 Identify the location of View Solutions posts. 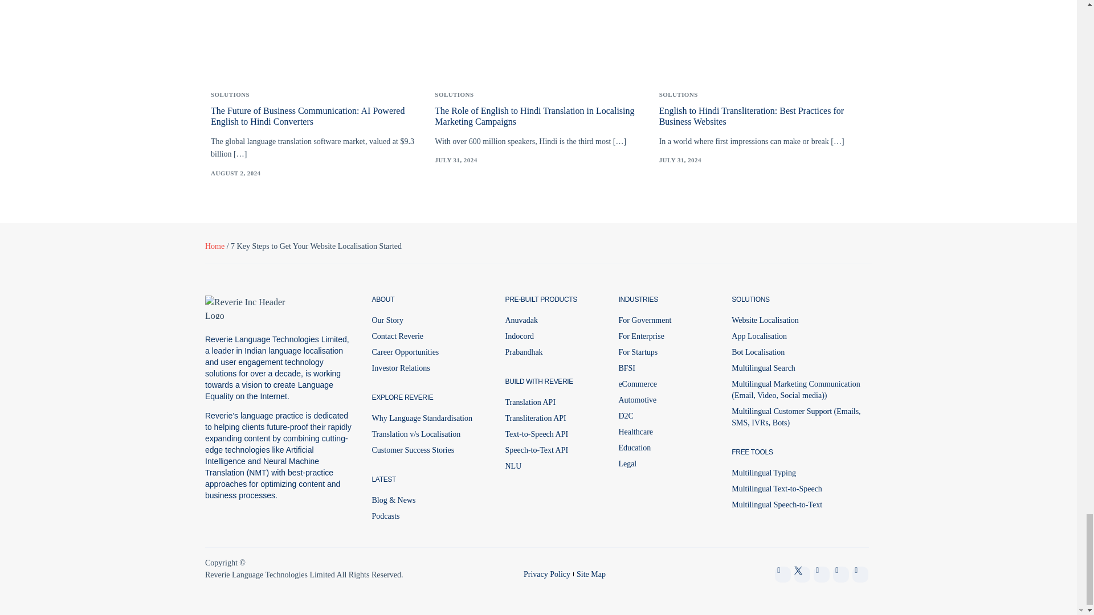
(678, 95).